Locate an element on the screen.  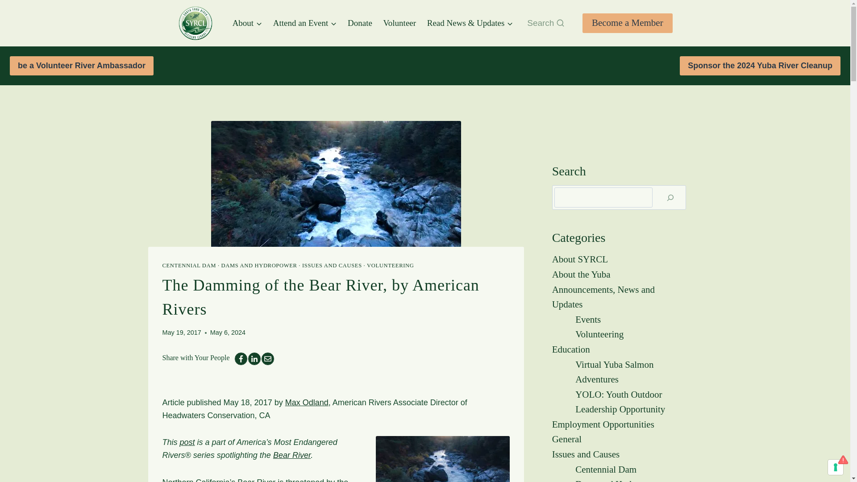
Volunteer is located at coordinates (399, 22).